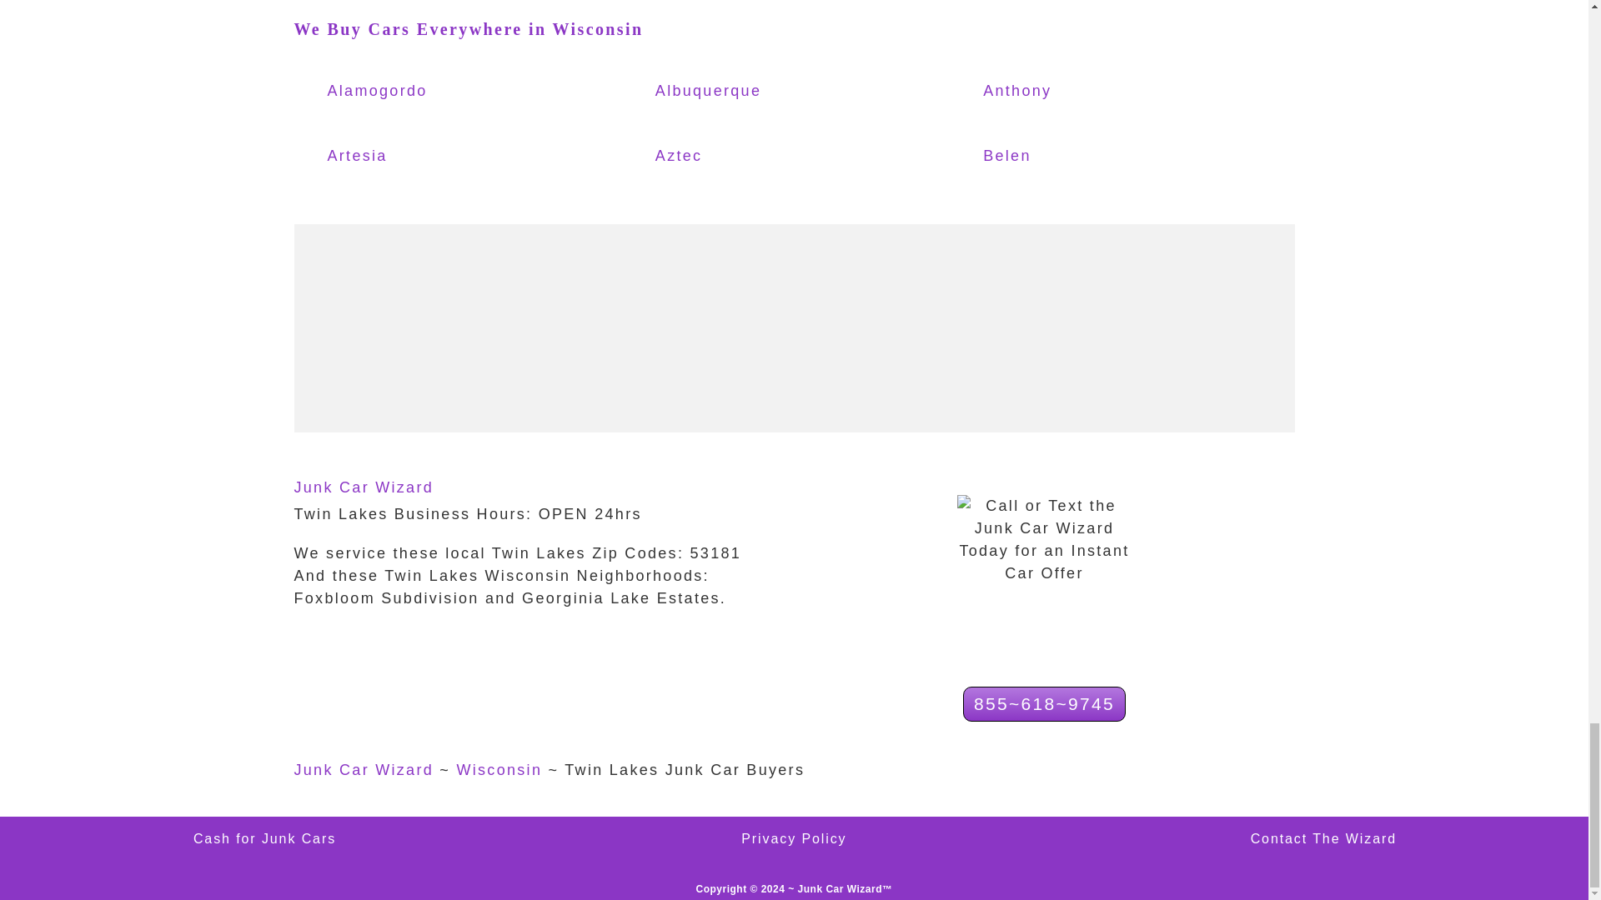 The image size is (1601, 900). What do you see at coordinates (1056, 157) in the screenshot?
I see `We Buy Junk Cars in Belen, NM` at bounding box center [1056, 157].